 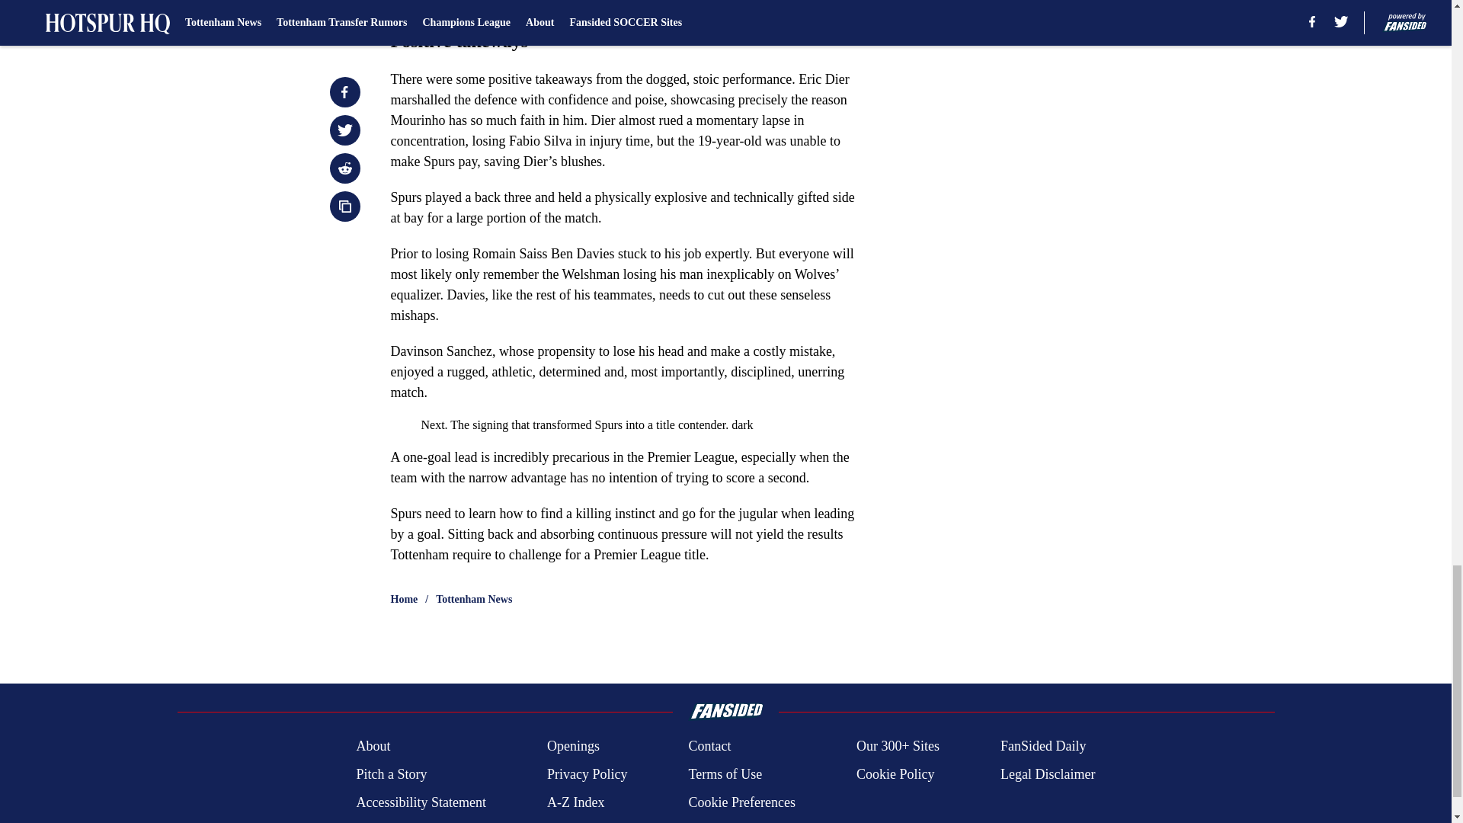 I want to click on Contact, so click(x=709, y=745).